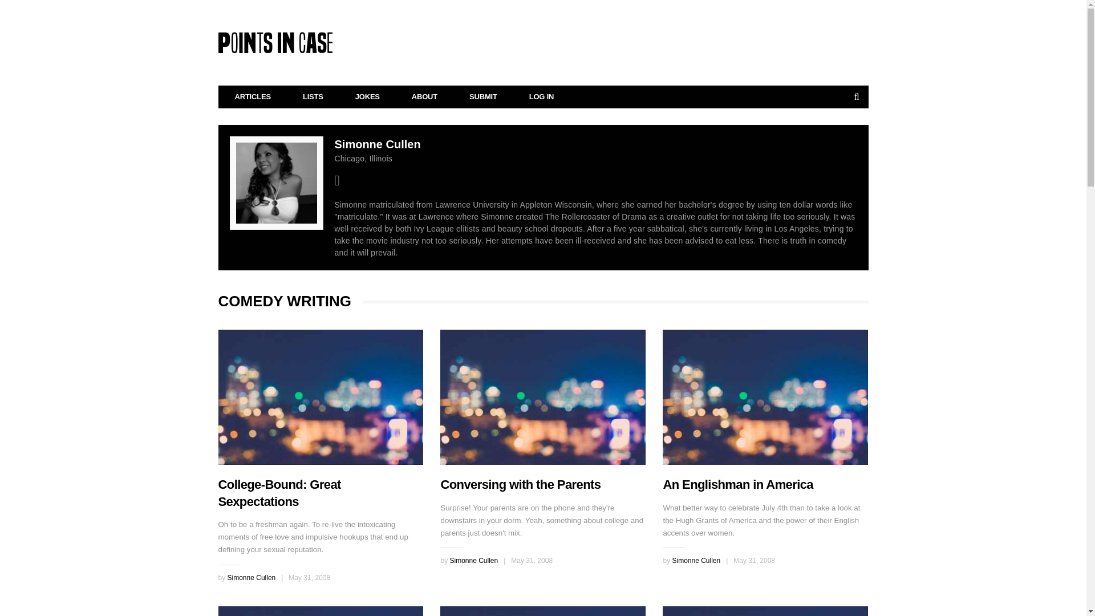 The height and width of the screenshot is (616, 1095). Describe the element at coordinates (738, 484) in the screenshot. I see `An Englishman in America` at that location.